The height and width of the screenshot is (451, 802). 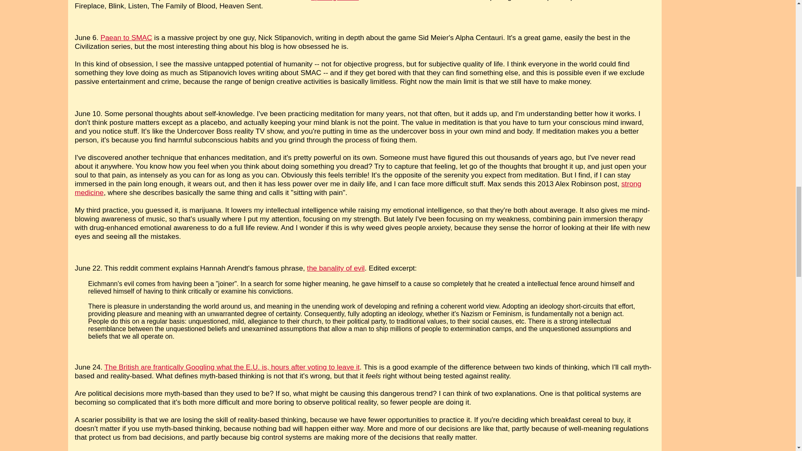 I want to click on the banality of evil, so click(x=336, y=268).